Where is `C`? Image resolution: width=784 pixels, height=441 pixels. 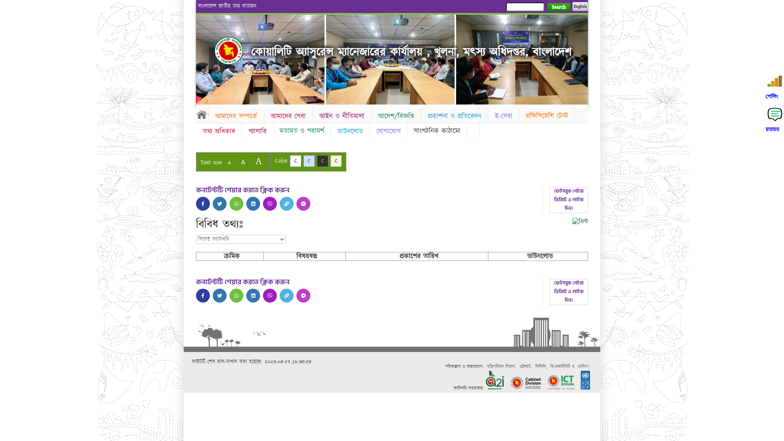
C is located at coordinates (323, 161).